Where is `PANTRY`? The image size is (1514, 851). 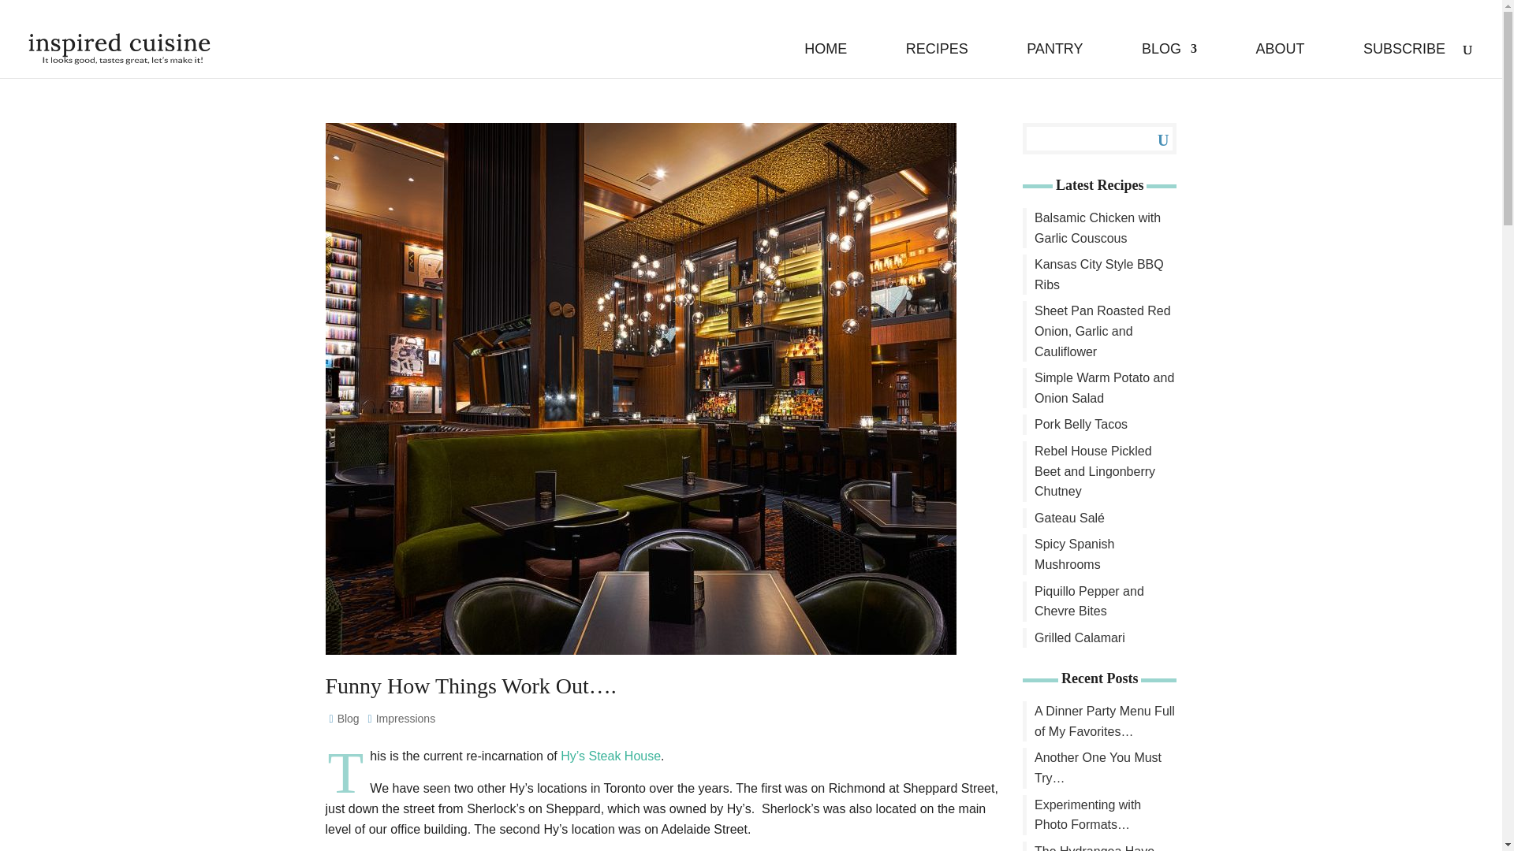 PANTRY is located at coordinates (1053, 60).